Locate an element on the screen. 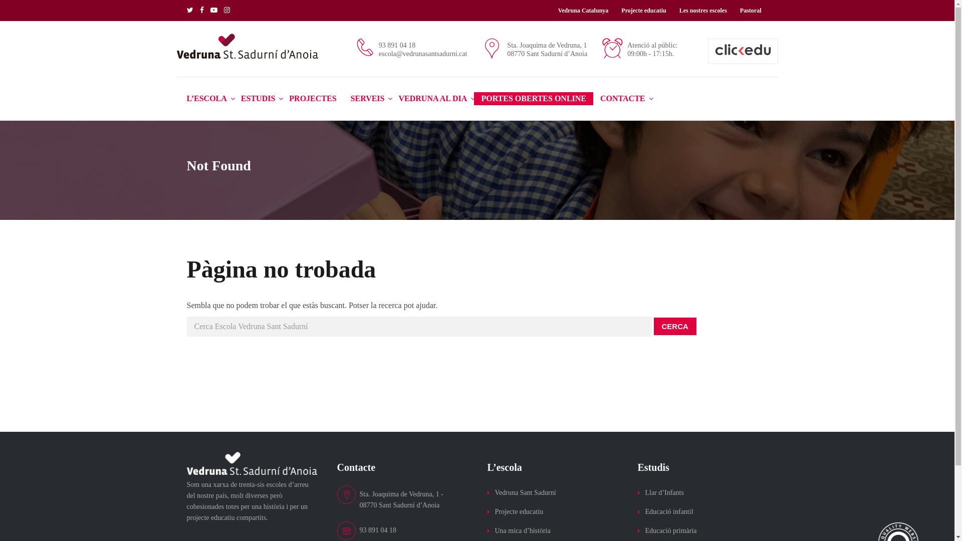 The width and height of the screenshot is (962, 541). ESTUDIS is located at coordinates (258, 99).